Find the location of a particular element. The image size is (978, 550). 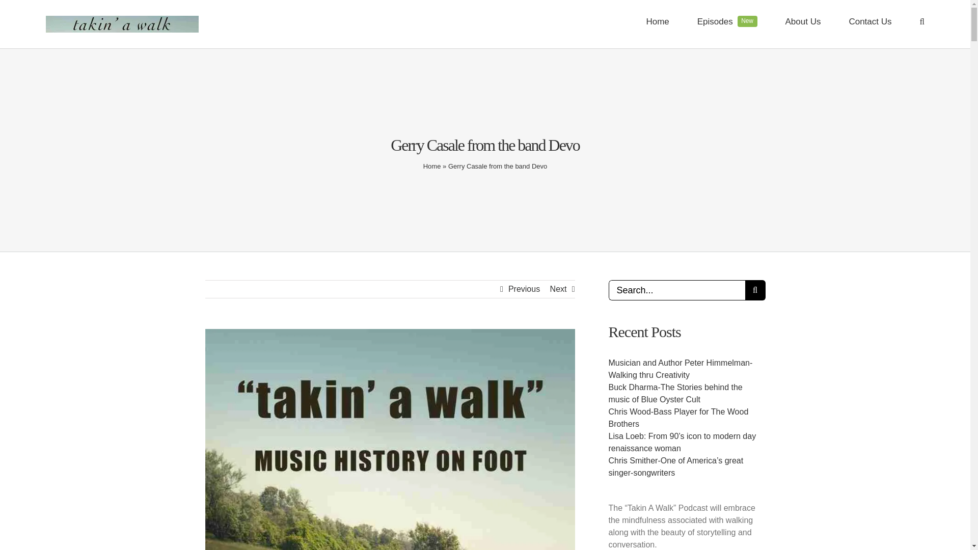

Previous is located at coordinates (524, 289).